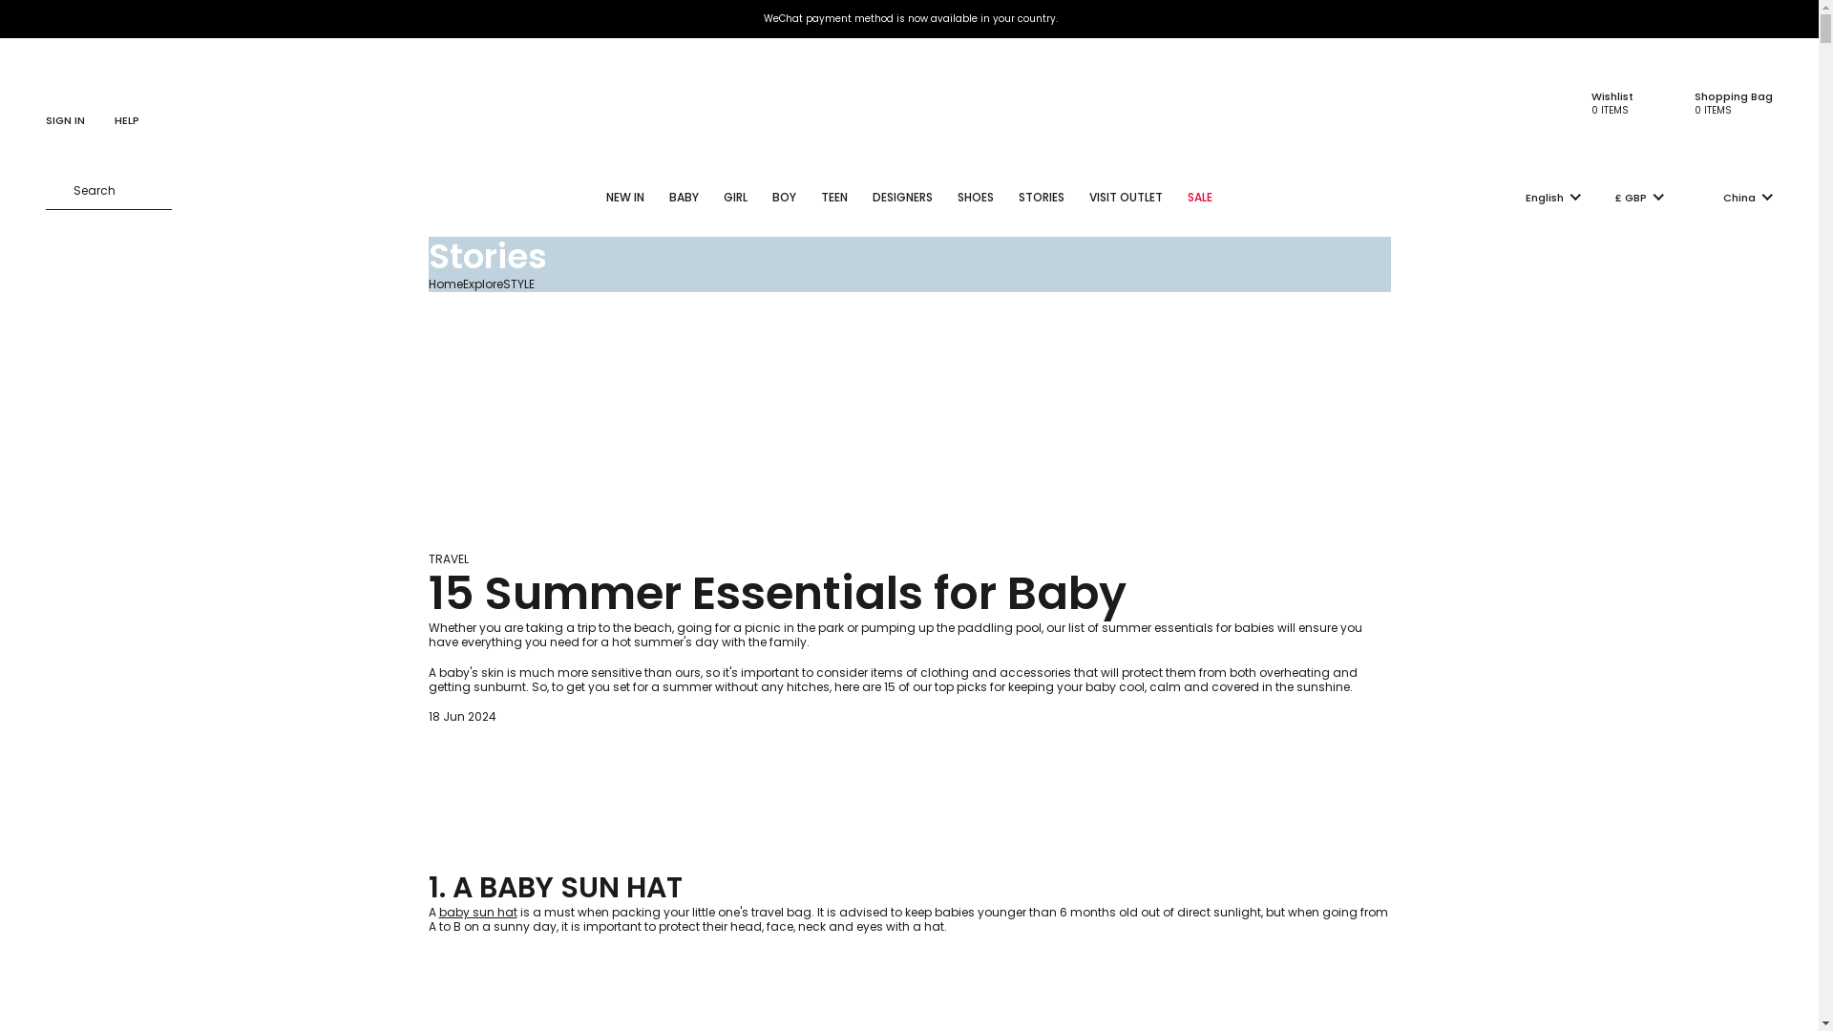 Image resolution: width=1833 pixels, height=1031 pixels. Describe the element at coordinates (735, 198) in the screenshot. I see `BOY` at that location.